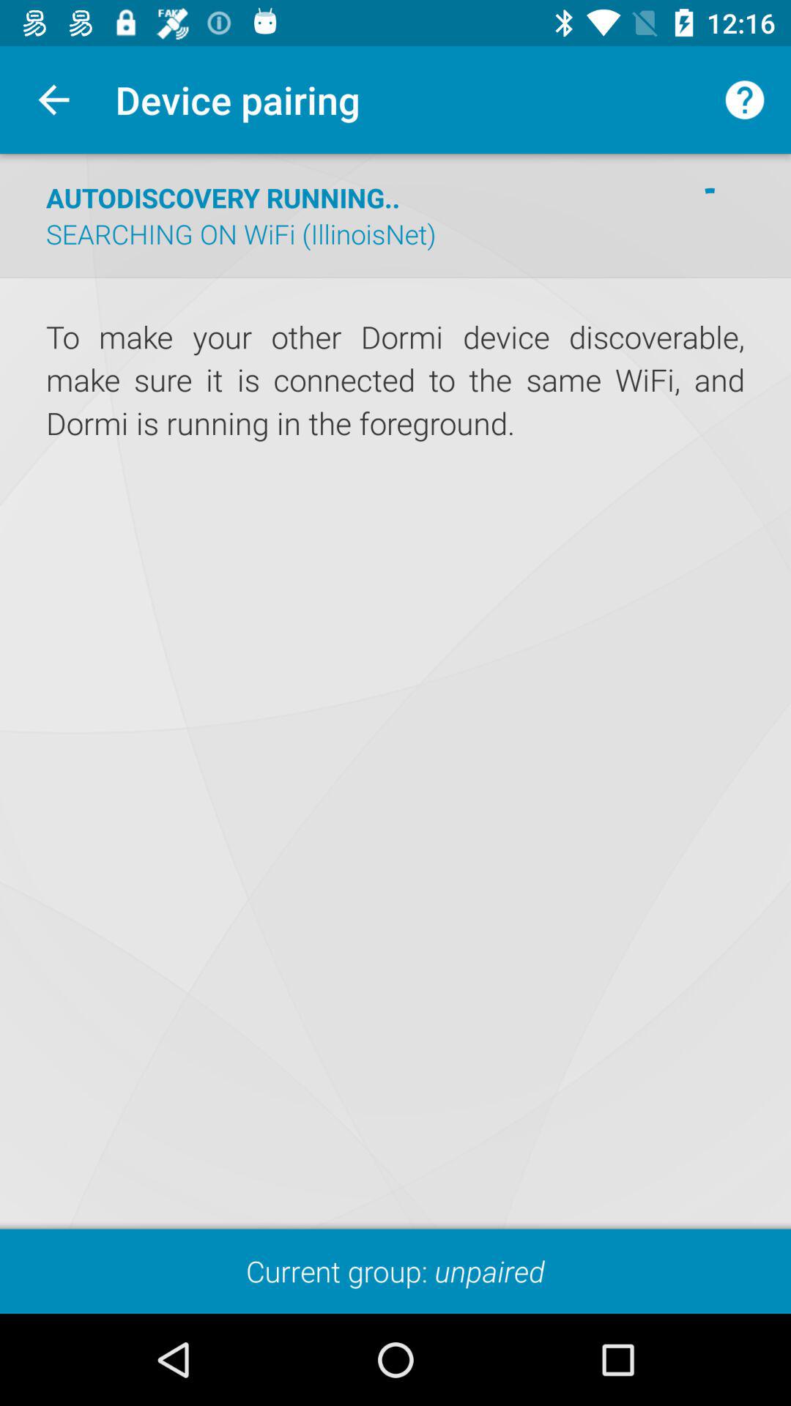 This screenshot has height=1406, width=791. What do you see at coordinates (395, 381) in the screenshot?
I see `tap icon above current group: unpaired` at bounding box center [395, 381].